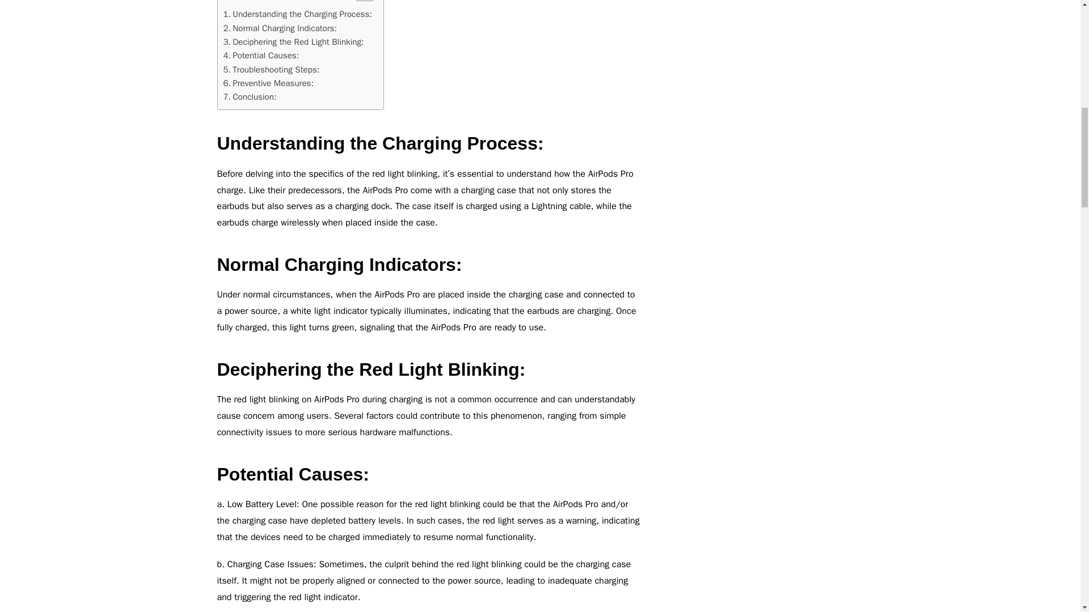 The image size is (1089, 612). What do you see at coordinates (261, 56) in the screenshot?
I see `Potential Causes:` at bounding box center [261, 56].